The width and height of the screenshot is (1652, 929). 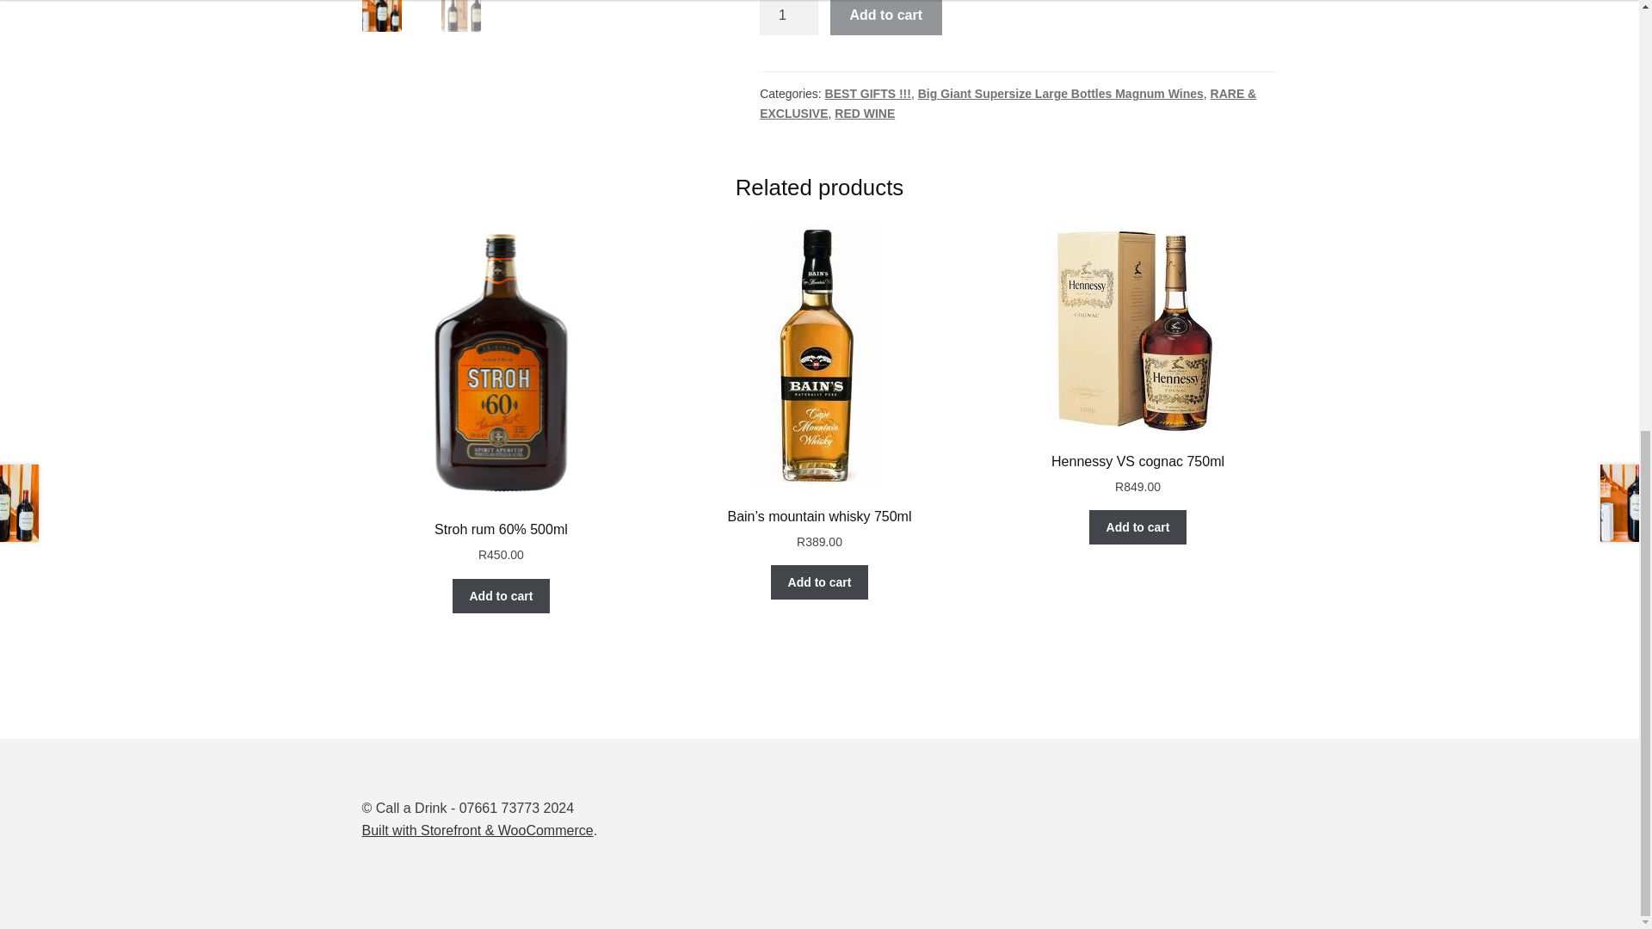 What do you see at coordinates (886, 18) in the screenshot?
I see `Add to cart` at bounding box center [886, 18].